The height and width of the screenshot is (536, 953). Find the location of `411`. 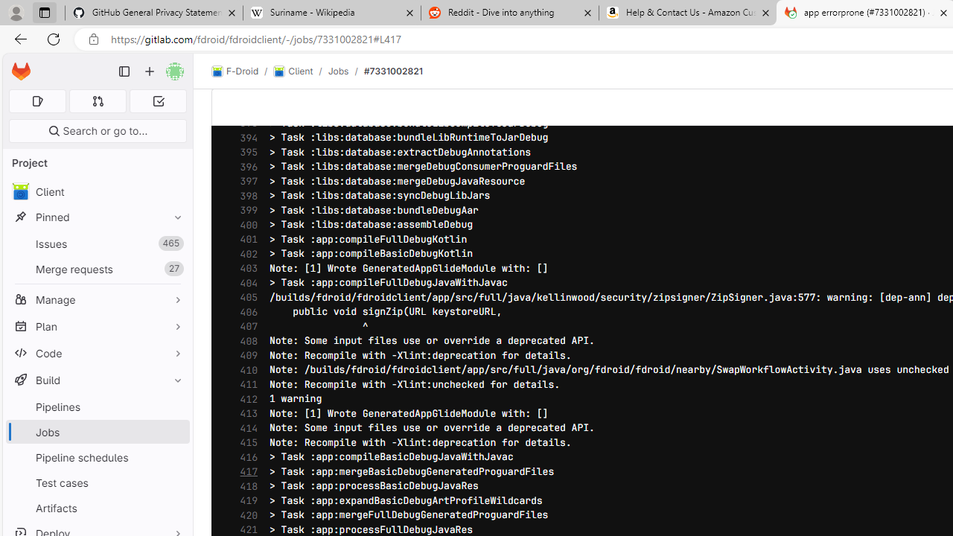

411 is located at coordinates (245, 384).